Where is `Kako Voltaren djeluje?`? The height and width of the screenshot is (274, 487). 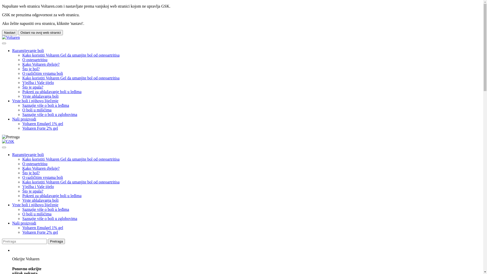 Kako Voltaren djeluje? is located at coordinates (41, 64).